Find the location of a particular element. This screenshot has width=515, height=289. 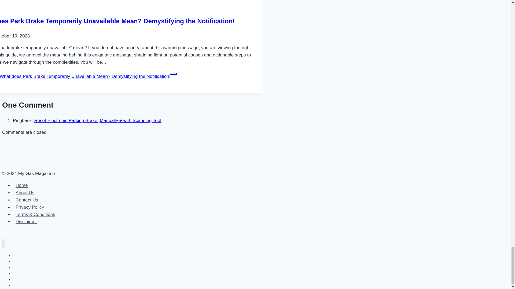

Continue is located at coordinates (174, 74).